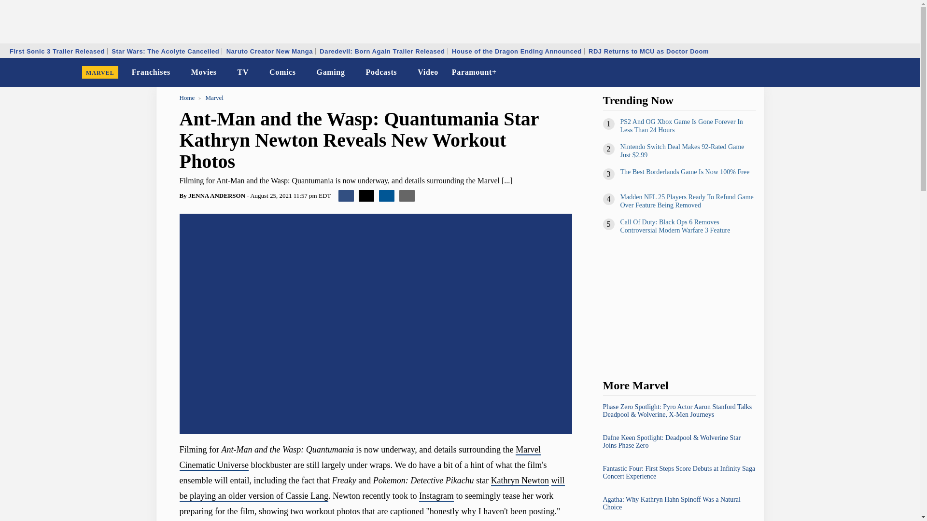  What do you see at coordinates (269, 51) in the screenshot?
I see `Naruto Creator New Manga` at bounding box center [269, 51].